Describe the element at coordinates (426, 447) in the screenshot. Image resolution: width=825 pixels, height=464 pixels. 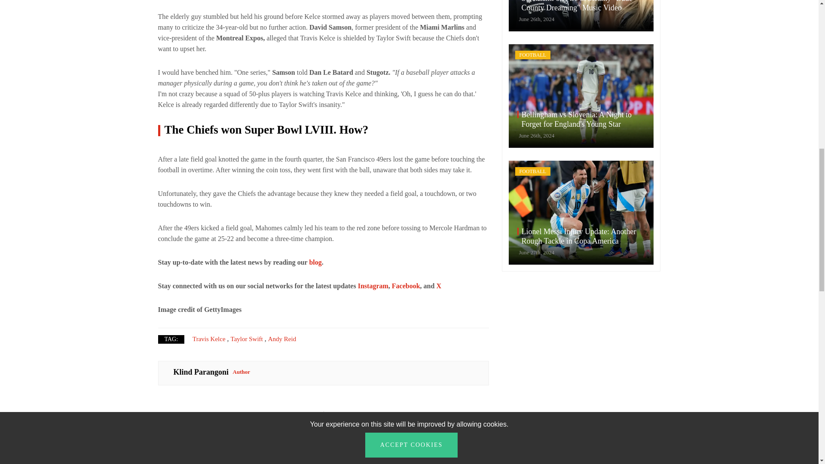
I see `blog` at that location.